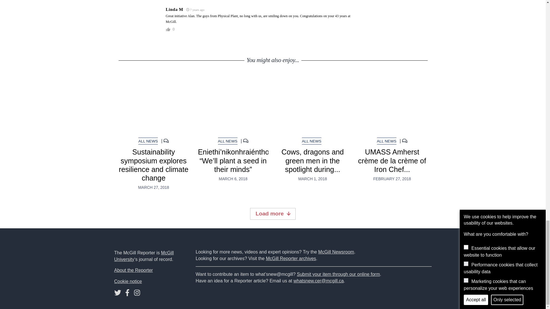 This screenshot has width=550, height=309. Describe the element at coordinates (312, 141) in the screenshot. I see `ALL NEWS` at that location.